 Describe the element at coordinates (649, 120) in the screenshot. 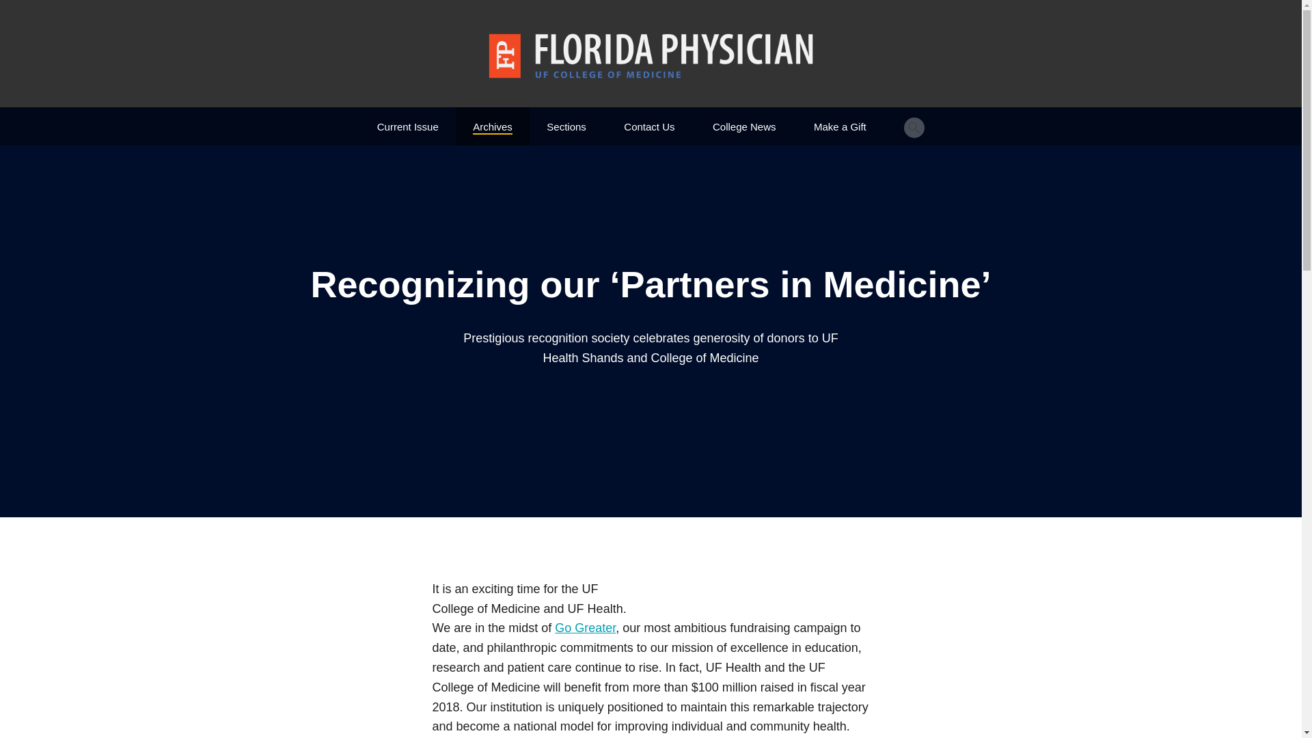

I see `Contact Us` at that location.